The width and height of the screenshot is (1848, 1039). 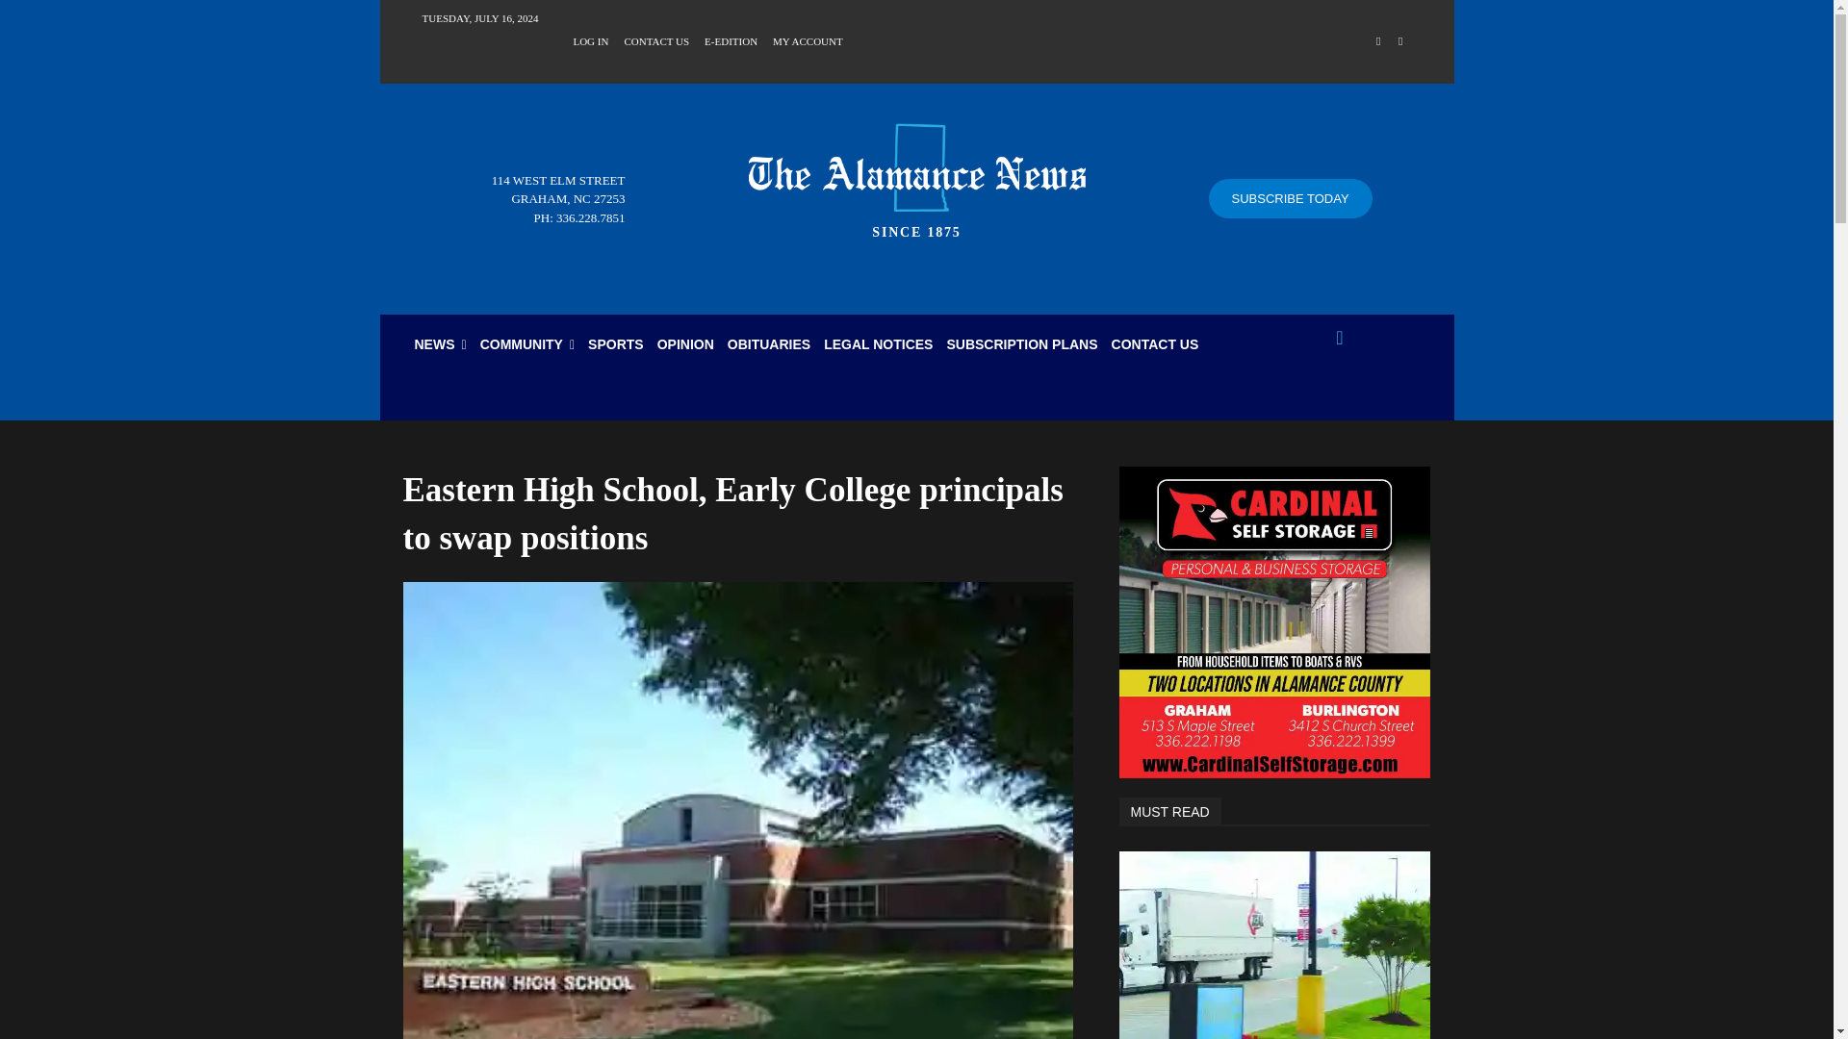 What do you see at coordinates (731, 39) in the screenshot?
I see `E-EDITION` at bounding box center [731, 39].